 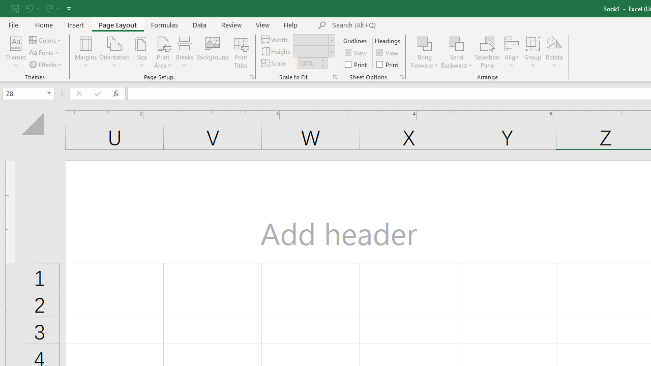 I want to click on Print Area, so click(x=163, y=52).